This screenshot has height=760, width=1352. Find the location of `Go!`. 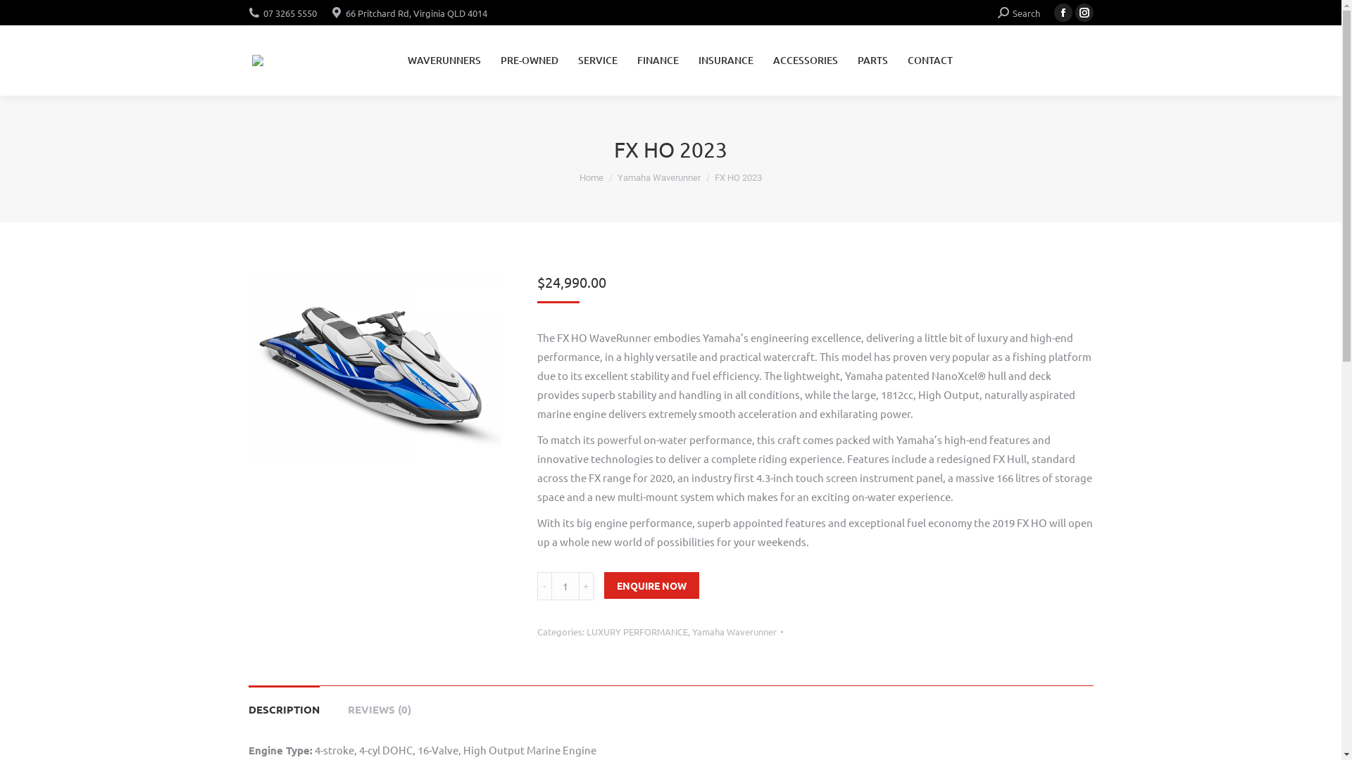

Go! is located at coordinates (23, 15).